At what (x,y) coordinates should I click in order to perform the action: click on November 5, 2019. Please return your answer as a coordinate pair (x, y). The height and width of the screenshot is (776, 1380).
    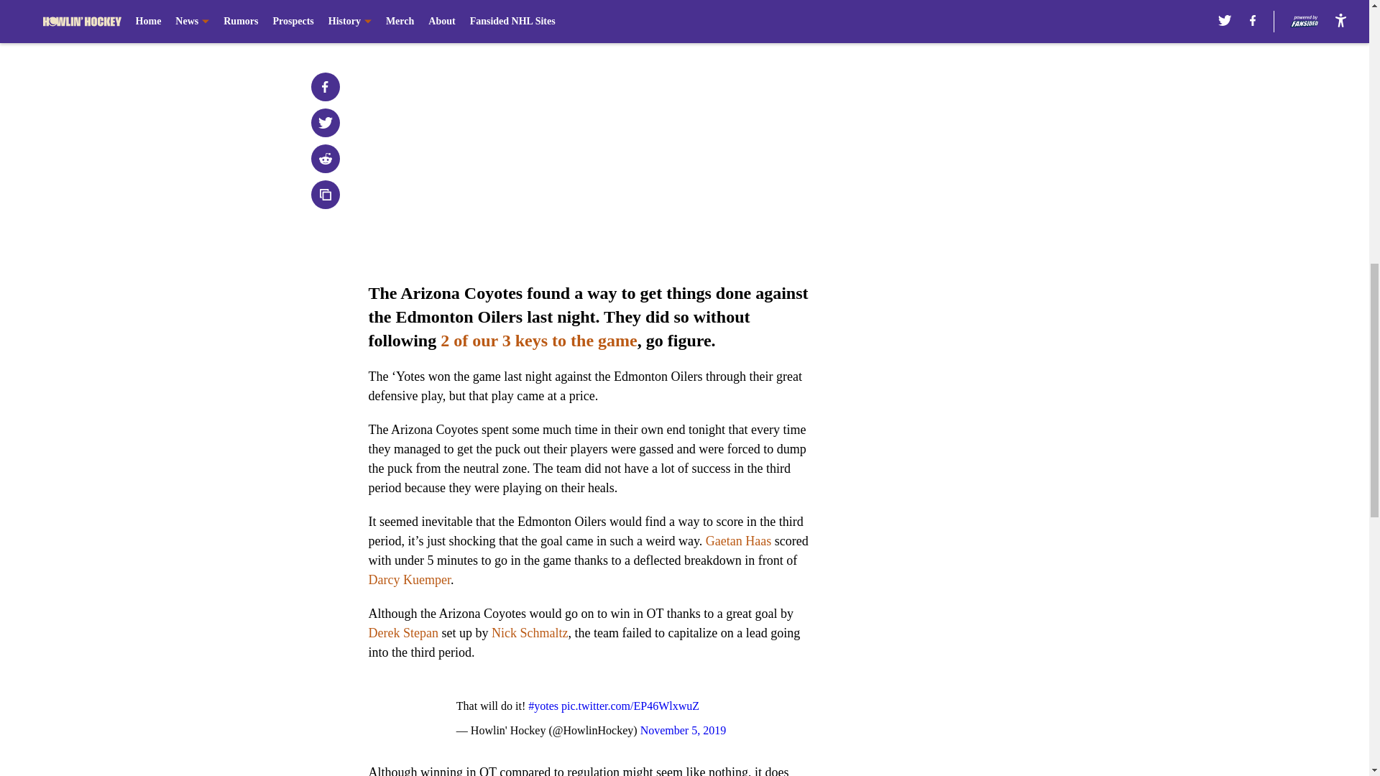
    Looking at the image, I should click on (683, 730).